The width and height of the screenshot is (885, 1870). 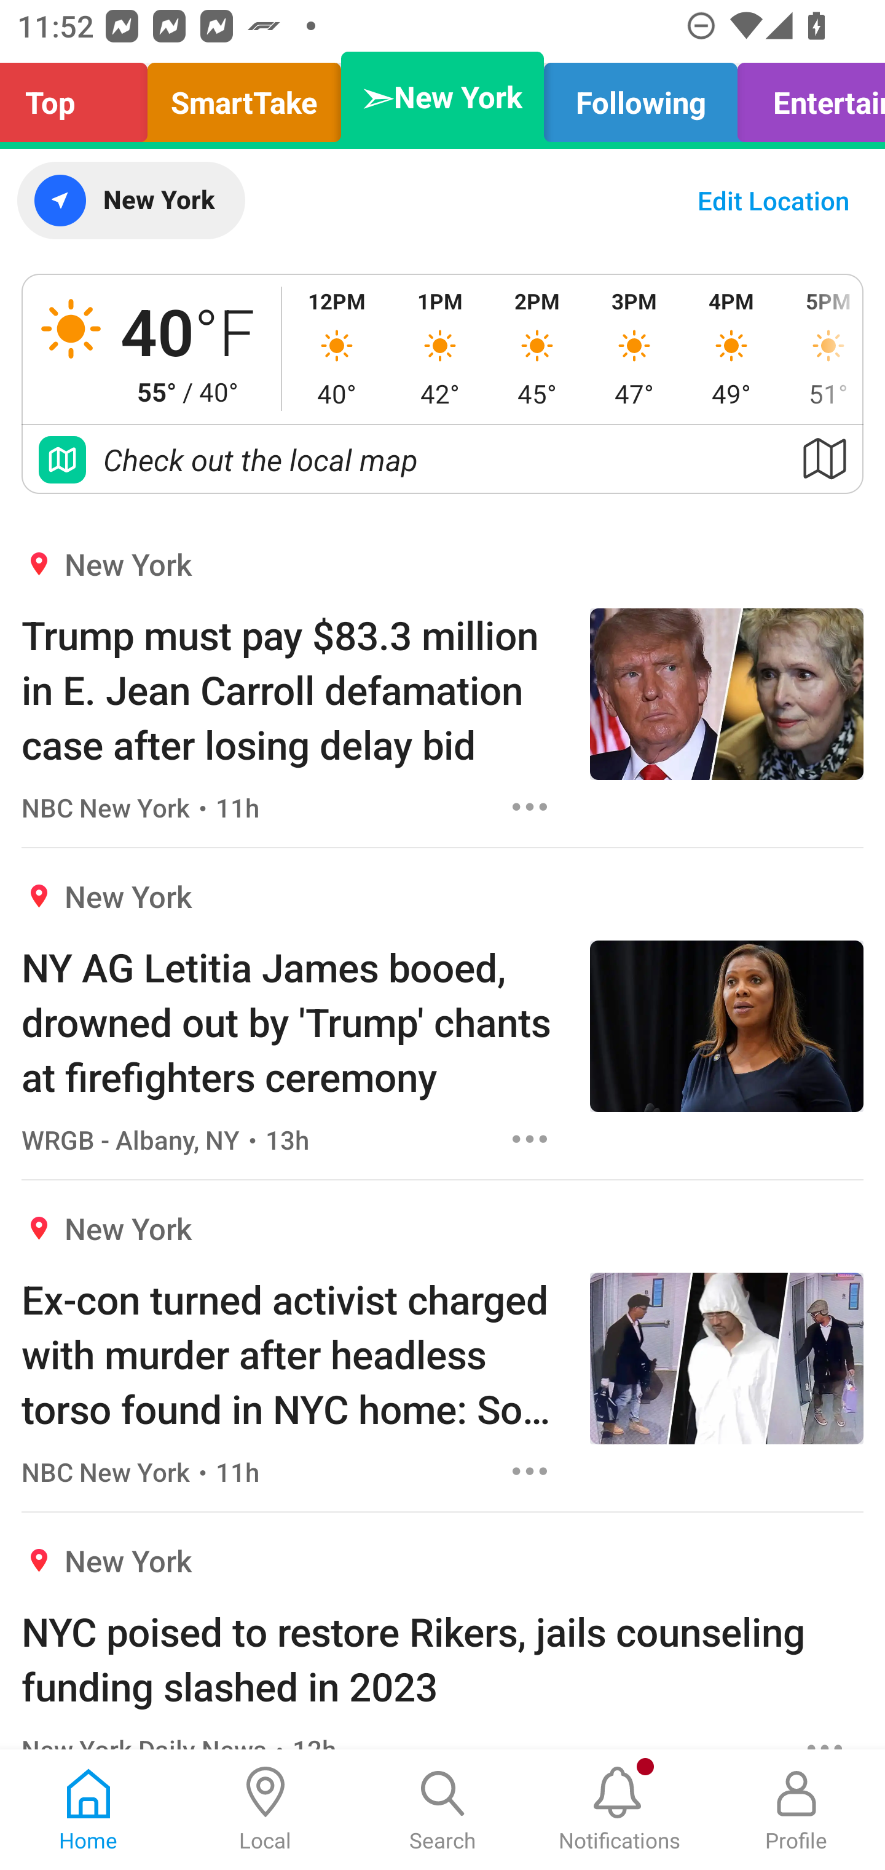 I want to click on ➣New York, so click(x=442, y=97).